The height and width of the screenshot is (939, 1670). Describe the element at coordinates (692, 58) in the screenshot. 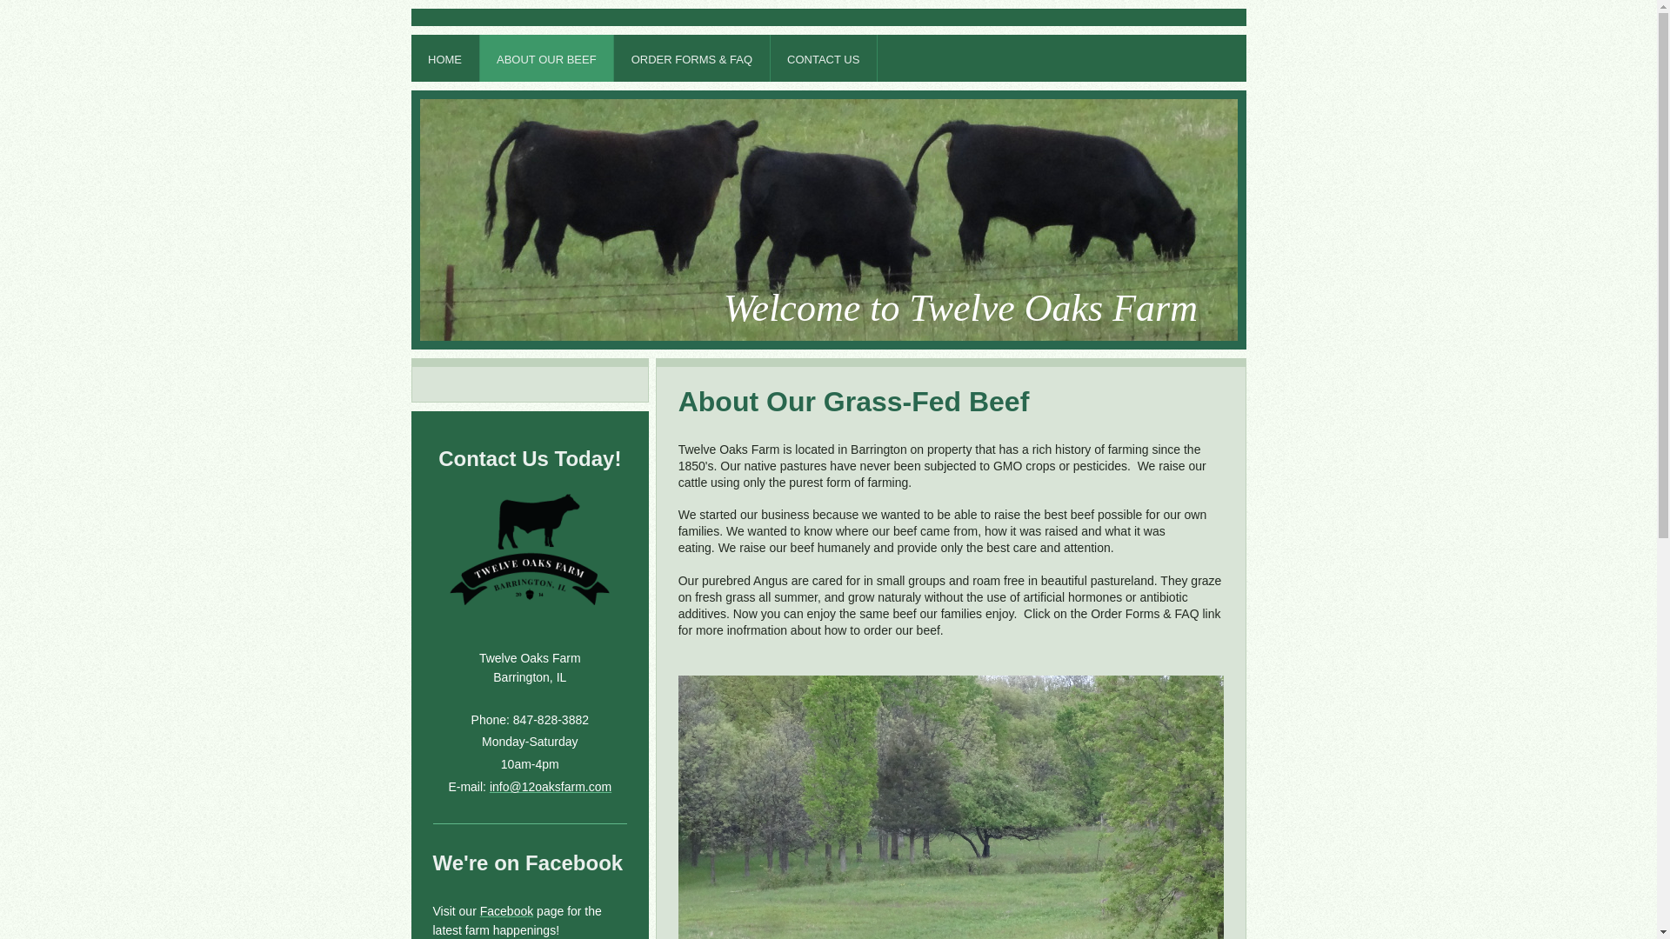

I see `ORDER FORMS & FAQ` at that location.